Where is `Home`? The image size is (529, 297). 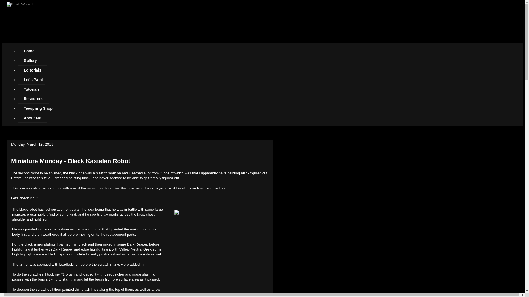 Home is located at coordinates (29, 51).